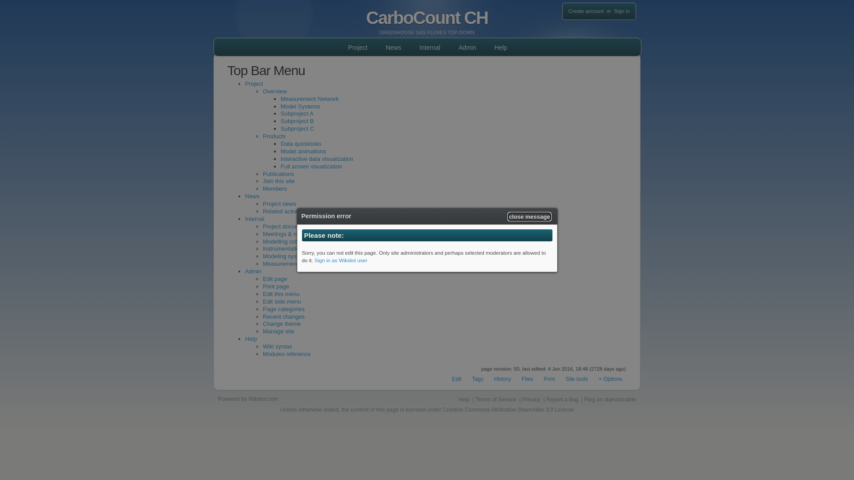  What do you see at coordinates (456, 379) in the screenshot?
I see `Edit` at bounding box center [456, 379].